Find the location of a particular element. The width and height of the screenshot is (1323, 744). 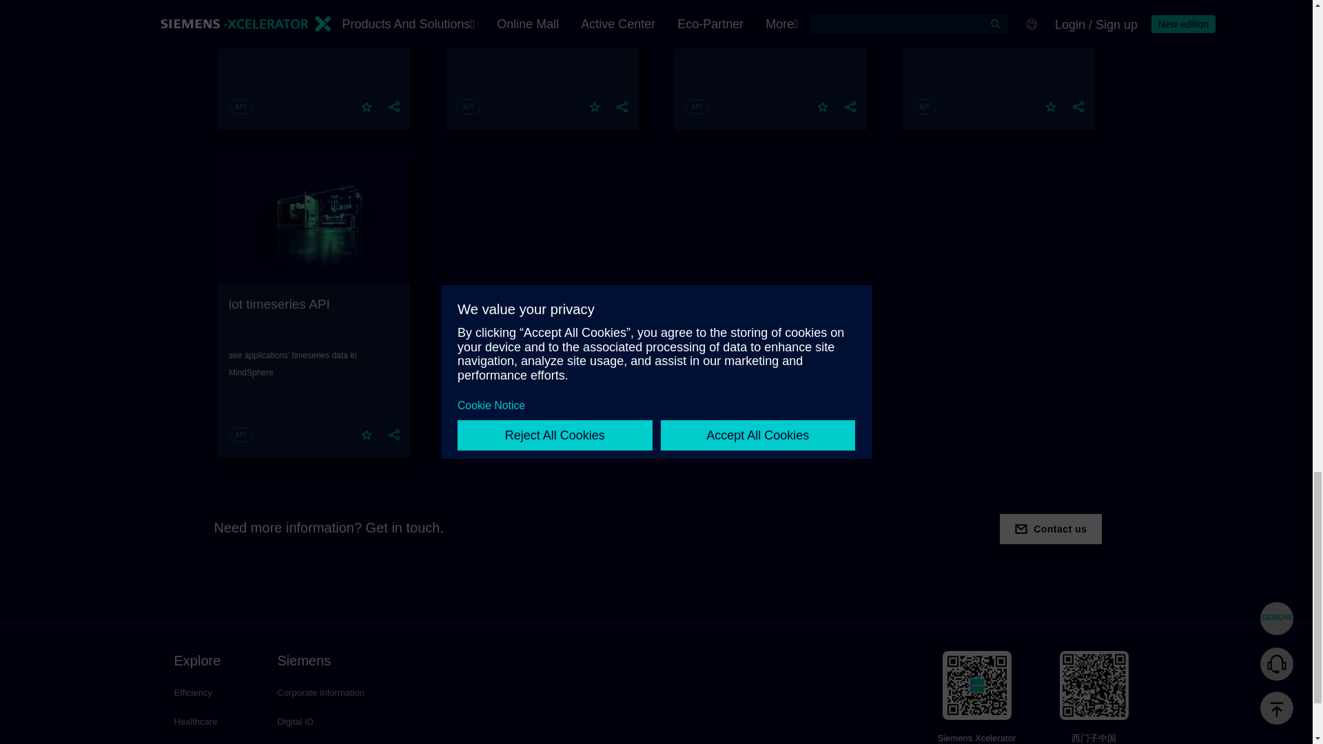

Efficiency is located at coordinates (211, 693).